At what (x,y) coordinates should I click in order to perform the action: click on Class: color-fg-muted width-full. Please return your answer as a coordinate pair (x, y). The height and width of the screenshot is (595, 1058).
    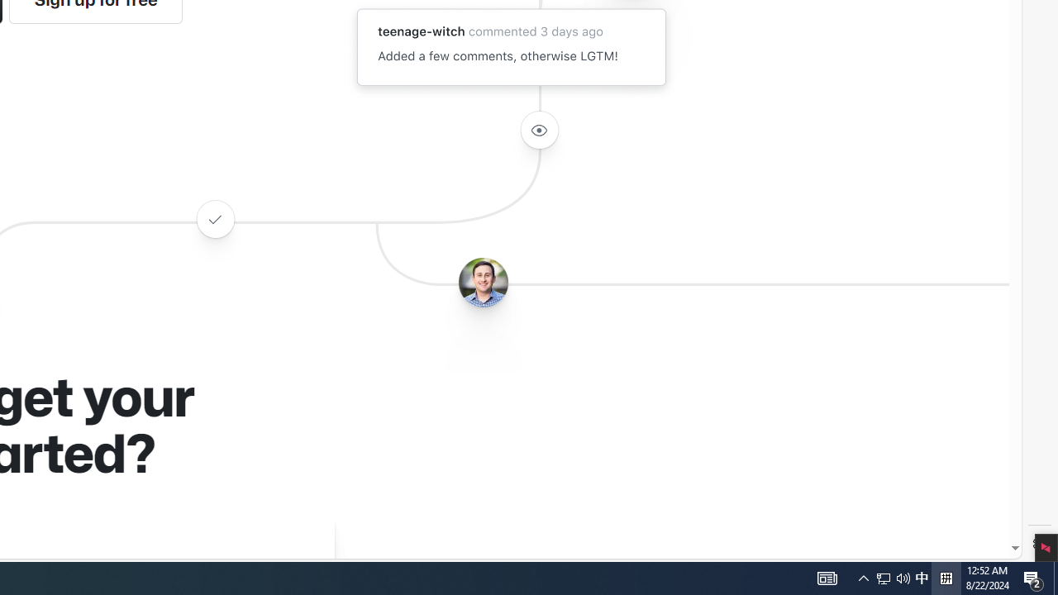
    Looking at the image, I should click on (215, 218).